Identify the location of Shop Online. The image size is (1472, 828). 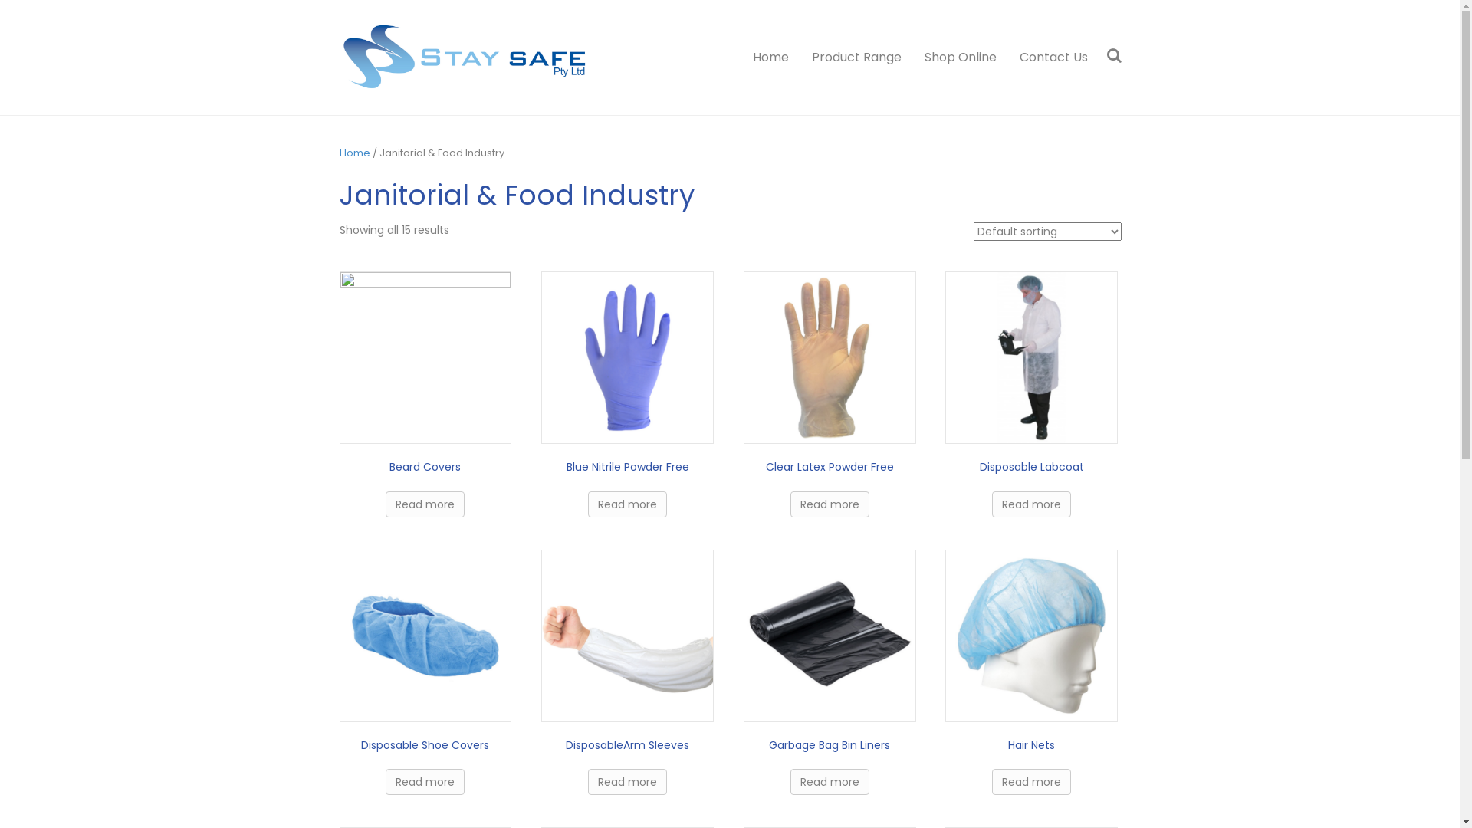
(960, 58).